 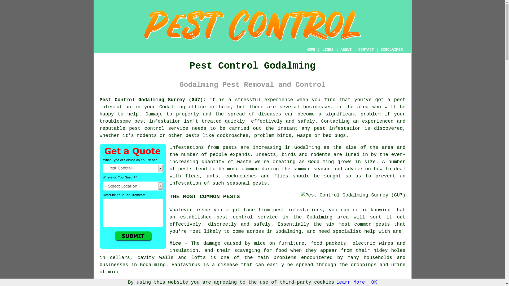 I want to click on seasonal pests, so click(x=247, y=183).